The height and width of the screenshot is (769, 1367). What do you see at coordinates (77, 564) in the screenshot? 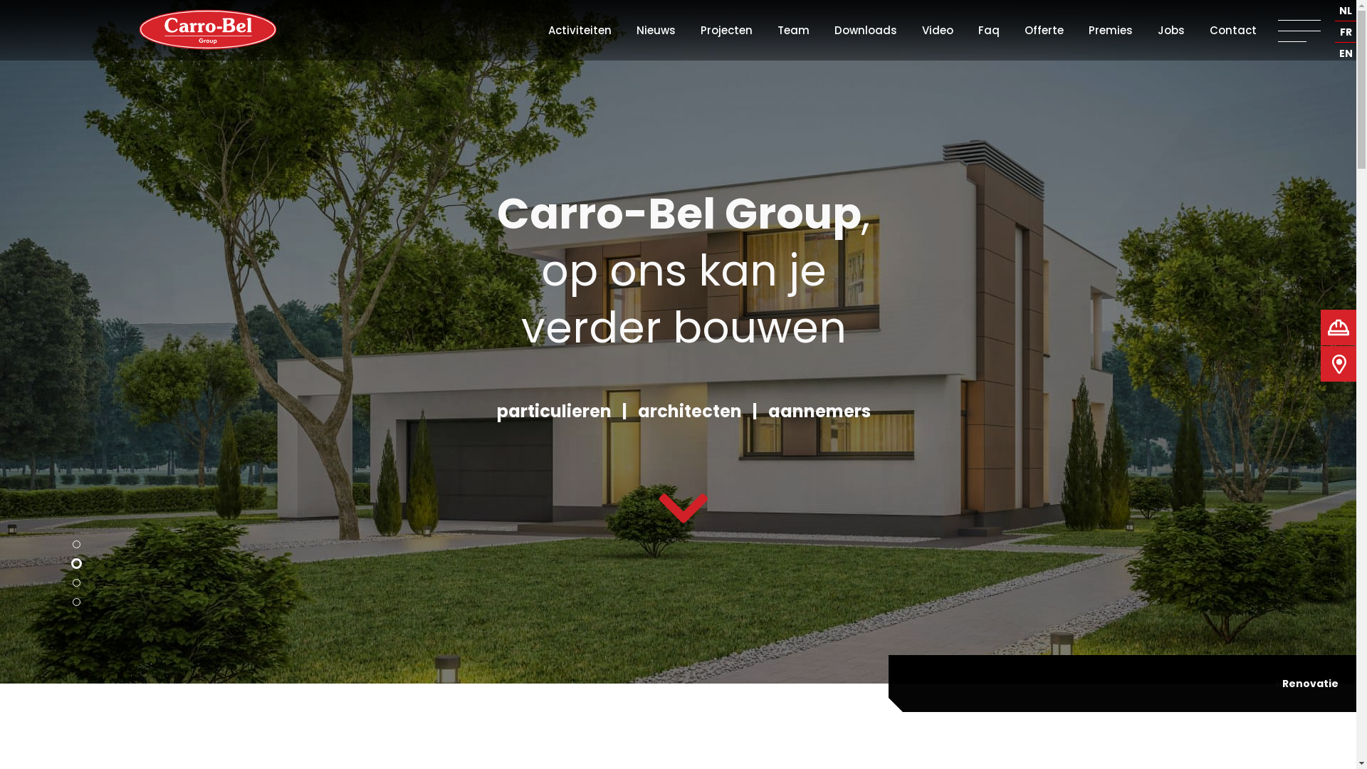
I see `2` at bounding box center [77, 564].